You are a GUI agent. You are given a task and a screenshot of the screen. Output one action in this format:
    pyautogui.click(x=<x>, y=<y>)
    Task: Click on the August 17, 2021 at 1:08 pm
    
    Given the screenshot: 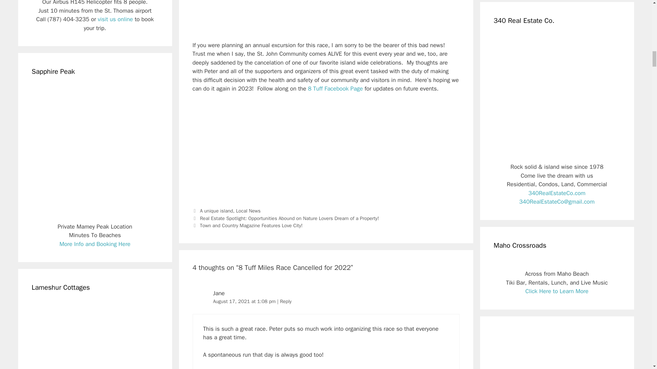 What is the action you would take?
    pyautogui.click(x=245, y=301)
    